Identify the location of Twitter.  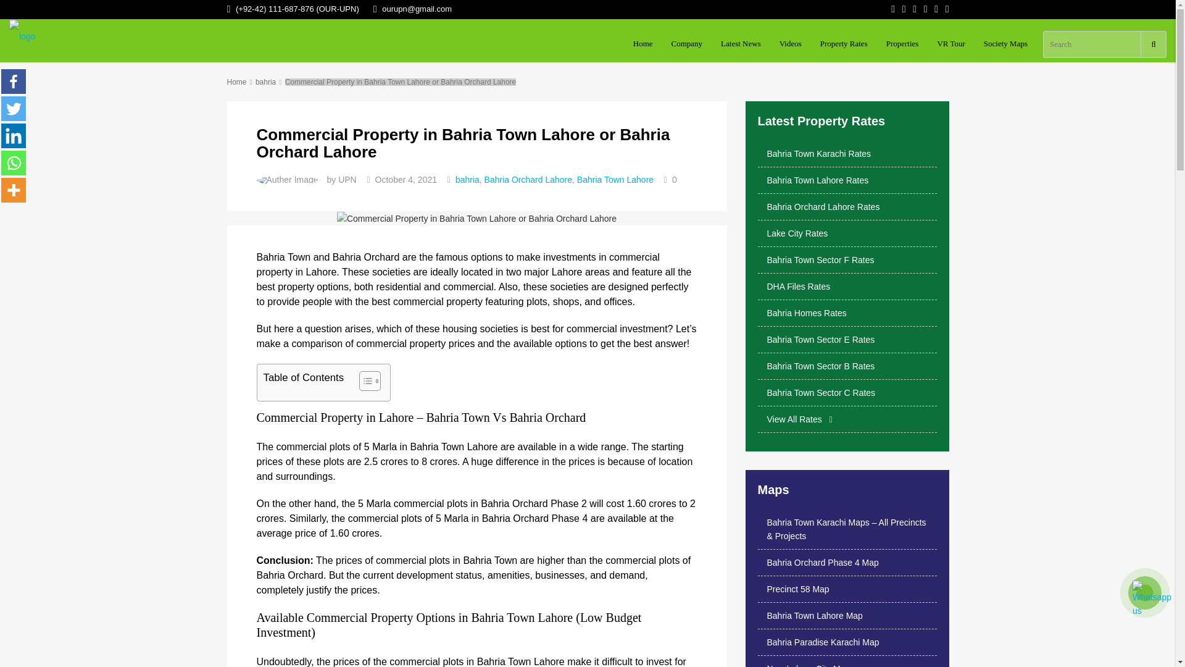
(14, 108).